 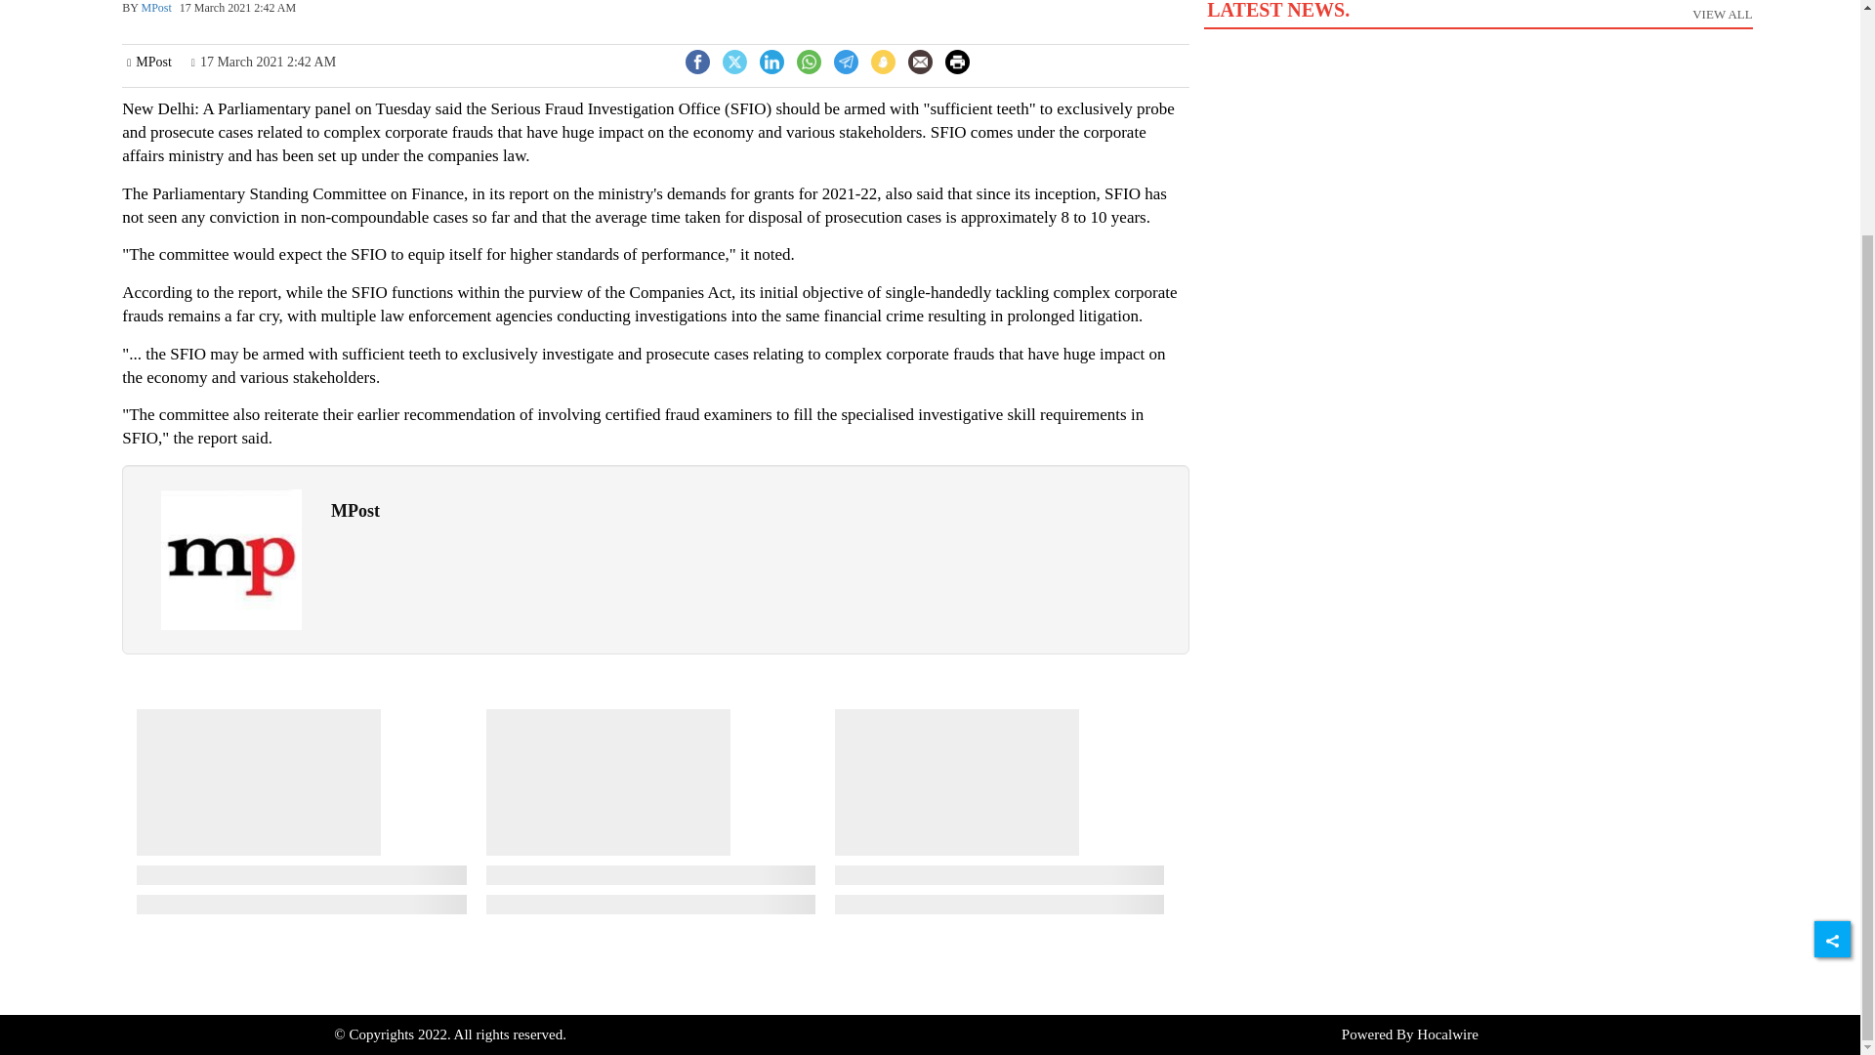 What do you see at coordinates (920, 61) in the screenshot?
I see `linkedin` at bounding box center [920, 61].